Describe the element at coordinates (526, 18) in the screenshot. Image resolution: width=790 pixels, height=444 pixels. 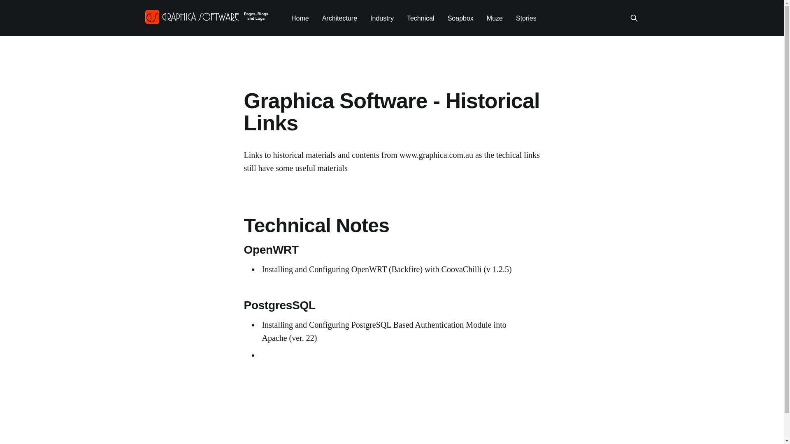
I see `Stories` at that location.